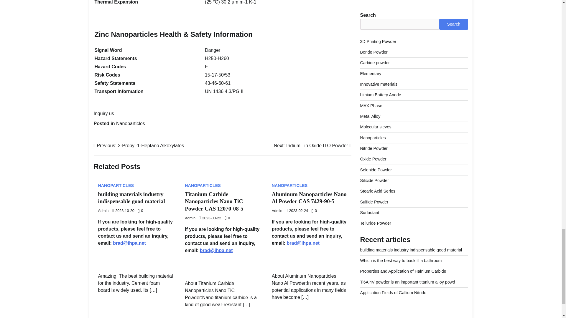 The width and height of the screenshot is (566, 318). What do you see at coordinates (130, 123) in the screenshot?
I see `Nanoparticles` at bounding box center [130, 123].